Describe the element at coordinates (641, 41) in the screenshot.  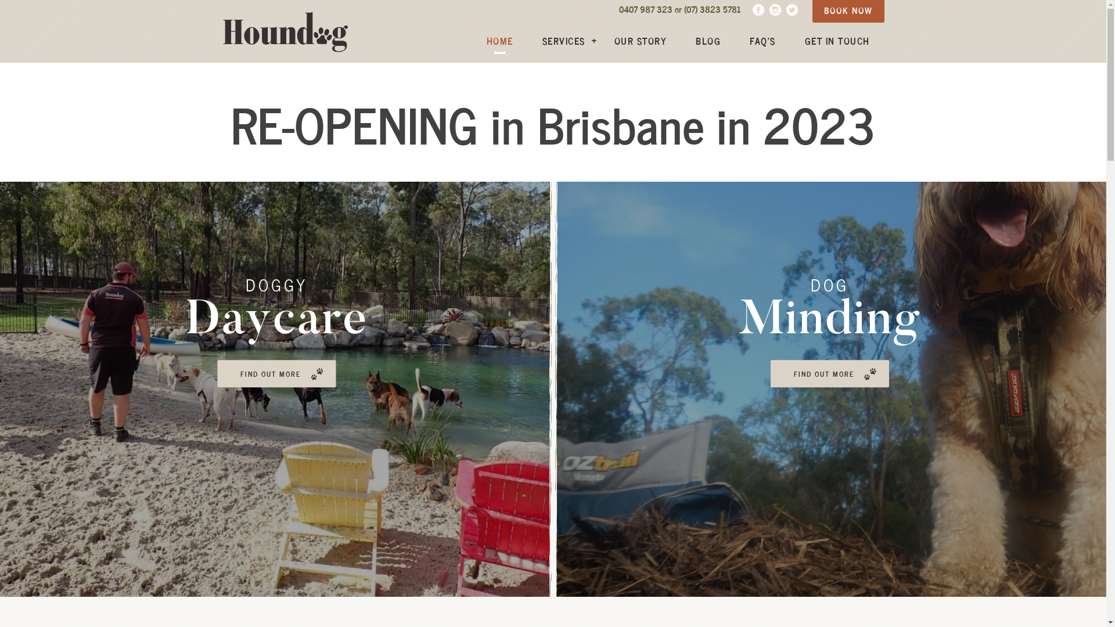
I see `OUR STORY` at that location.